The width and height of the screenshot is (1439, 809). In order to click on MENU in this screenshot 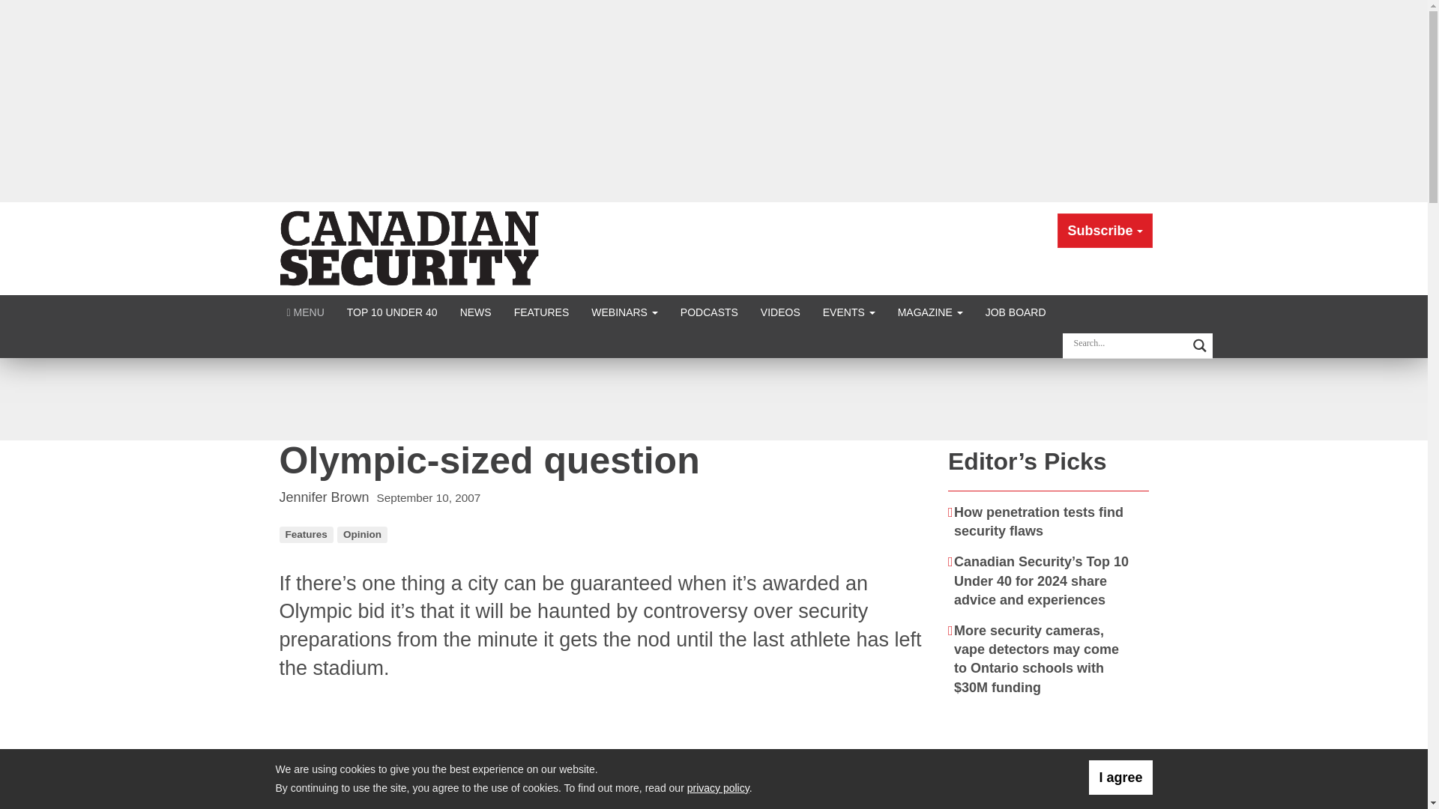, I will do `click(306, 312)`.